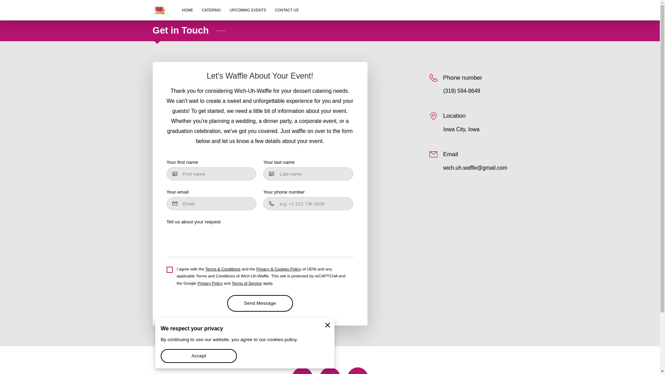  What do you see at coordinates (199, 356) in the screenshot?
I see `Accept` at bounding box center [199, 356].